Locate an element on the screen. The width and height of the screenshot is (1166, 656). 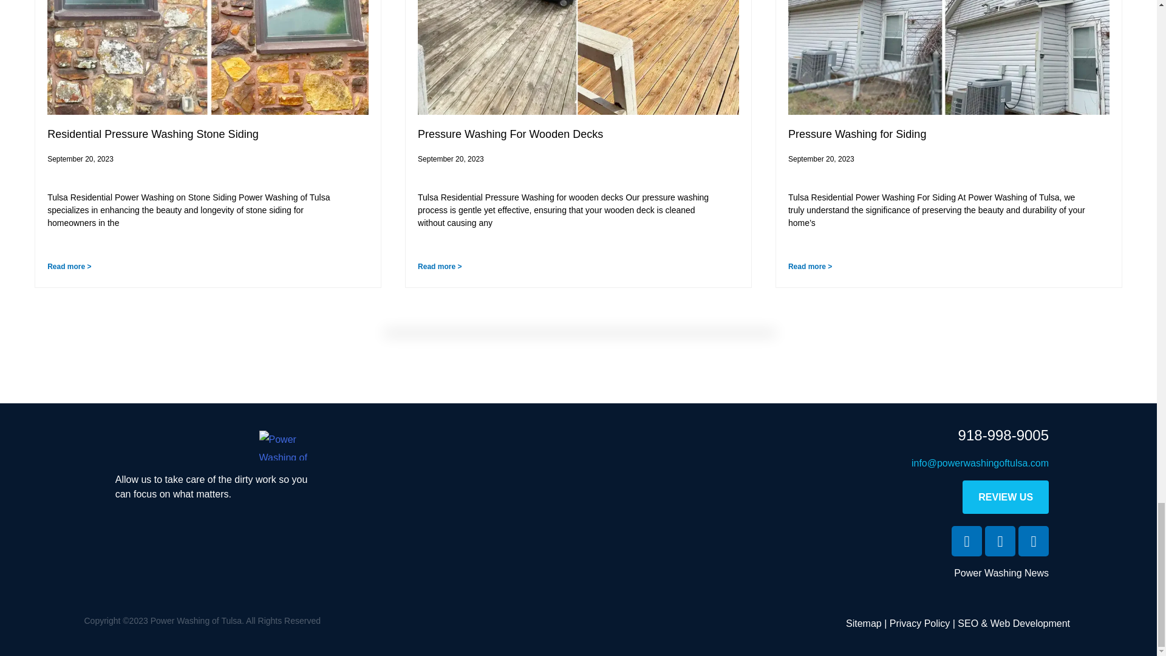
Sitemap is located at coordinates (864, 623).